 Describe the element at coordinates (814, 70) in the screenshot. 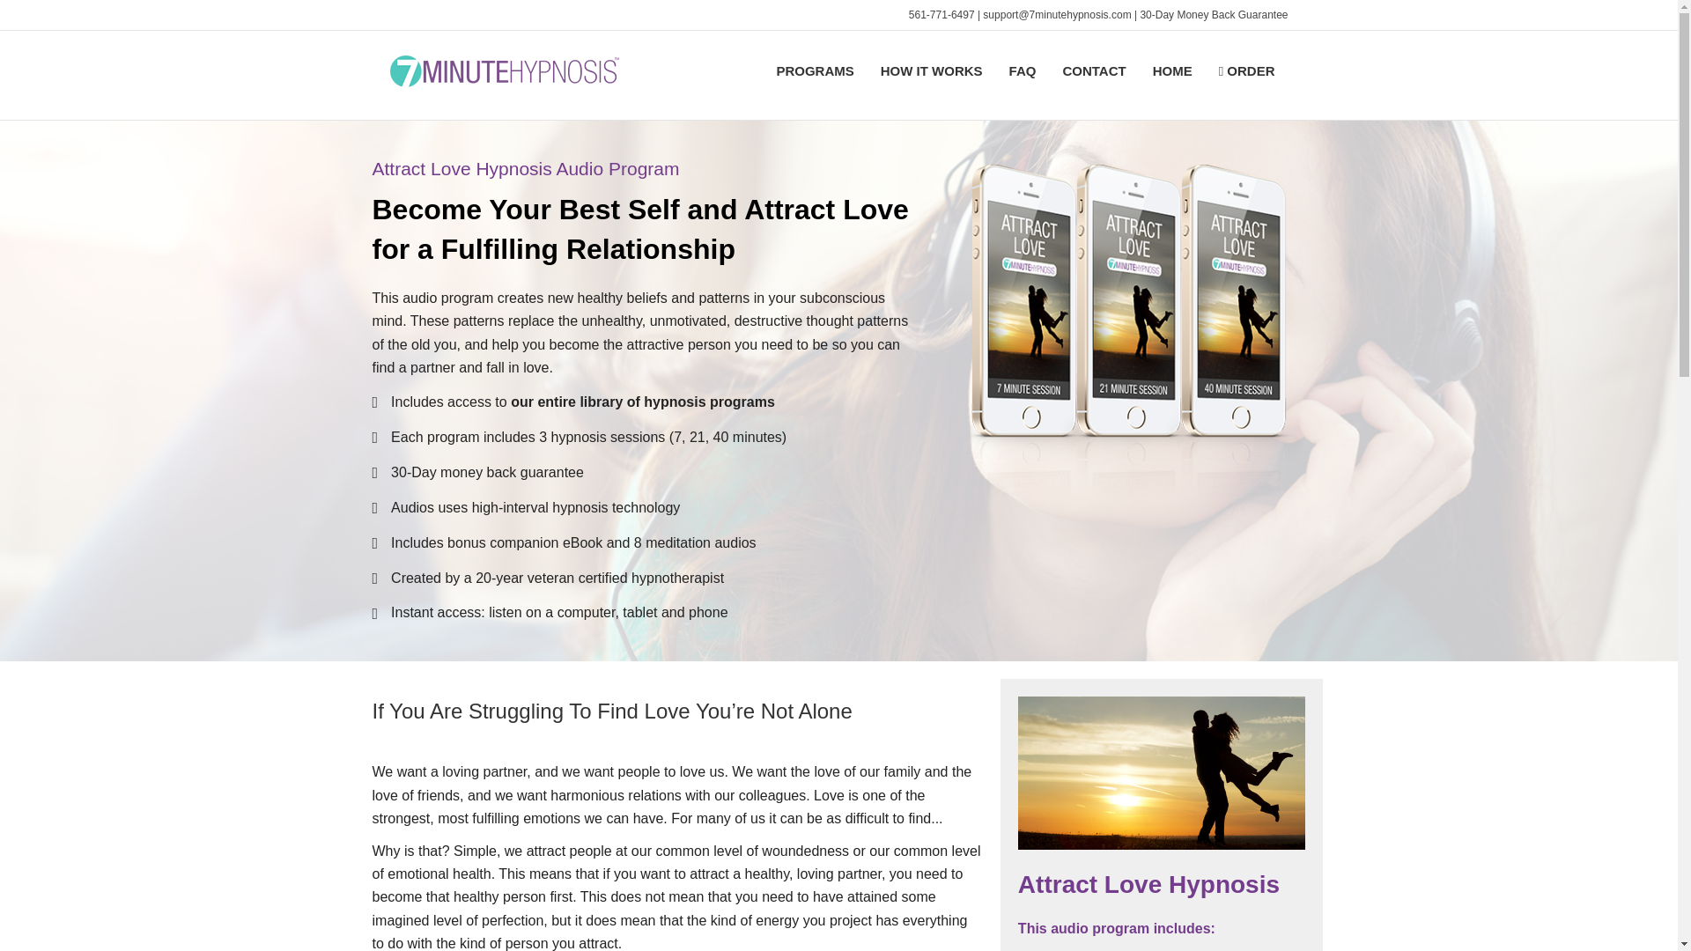

I see `PROGRAMS` at that location.